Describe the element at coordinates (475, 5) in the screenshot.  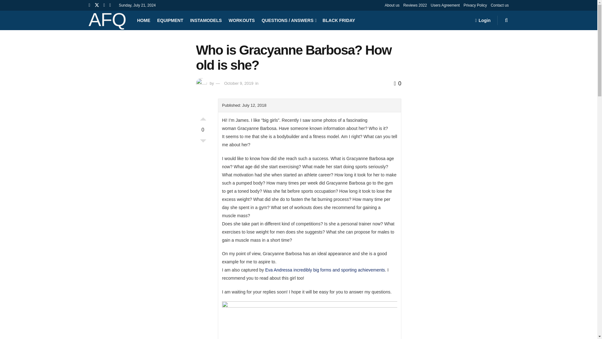
I see `Privacy Policy` at that location.